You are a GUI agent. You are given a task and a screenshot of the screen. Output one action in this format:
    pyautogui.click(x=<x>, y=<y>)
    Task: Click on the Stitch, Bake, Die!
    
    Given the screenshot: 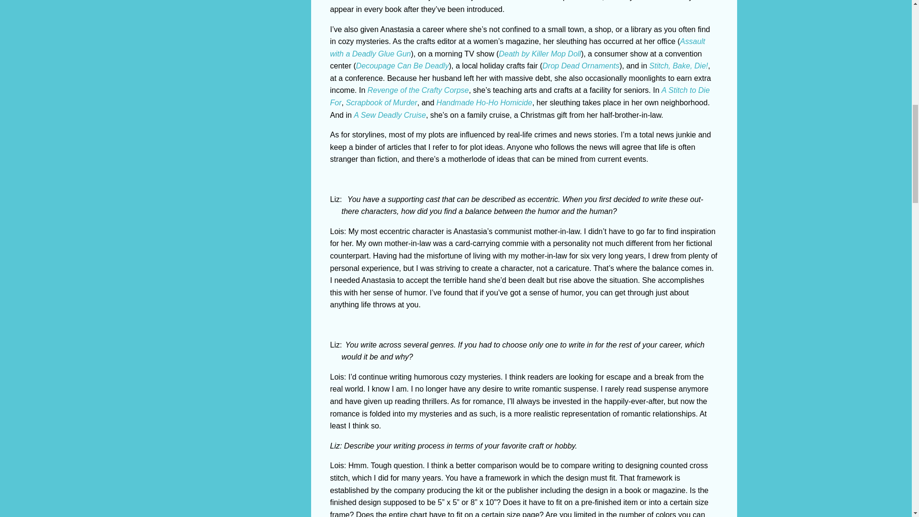 What is the action you would take?
    pyautogui.click(x=679, y=65)
    